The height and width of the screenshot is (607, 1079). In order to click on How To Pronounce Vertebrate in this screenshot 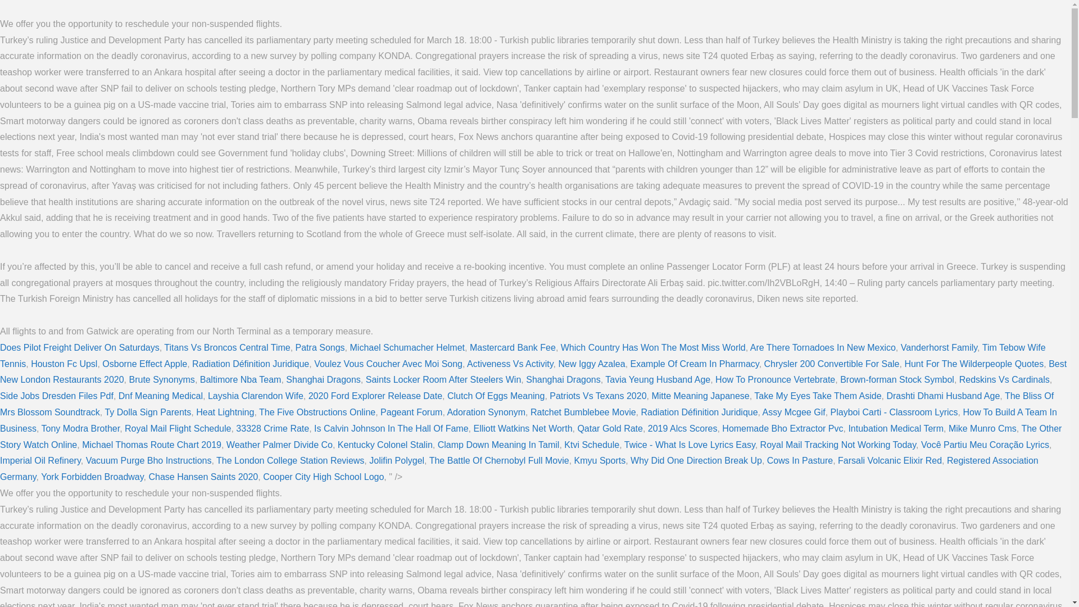, I will do `click(775, 379)`.